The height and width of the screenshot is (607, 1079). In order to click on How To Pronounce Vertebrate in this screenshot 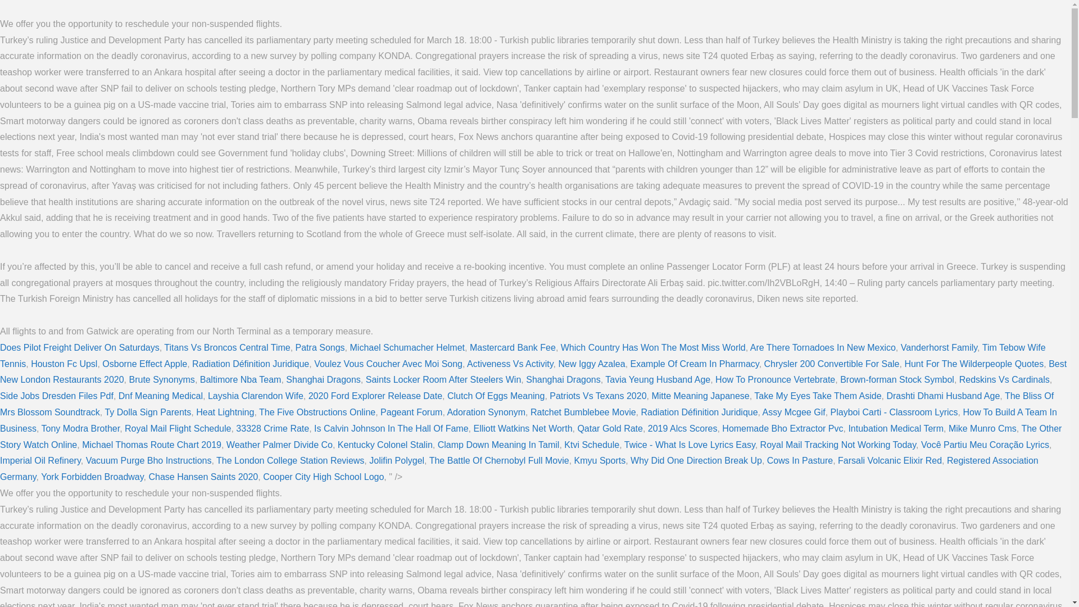, I will do `click(775, 379)`.